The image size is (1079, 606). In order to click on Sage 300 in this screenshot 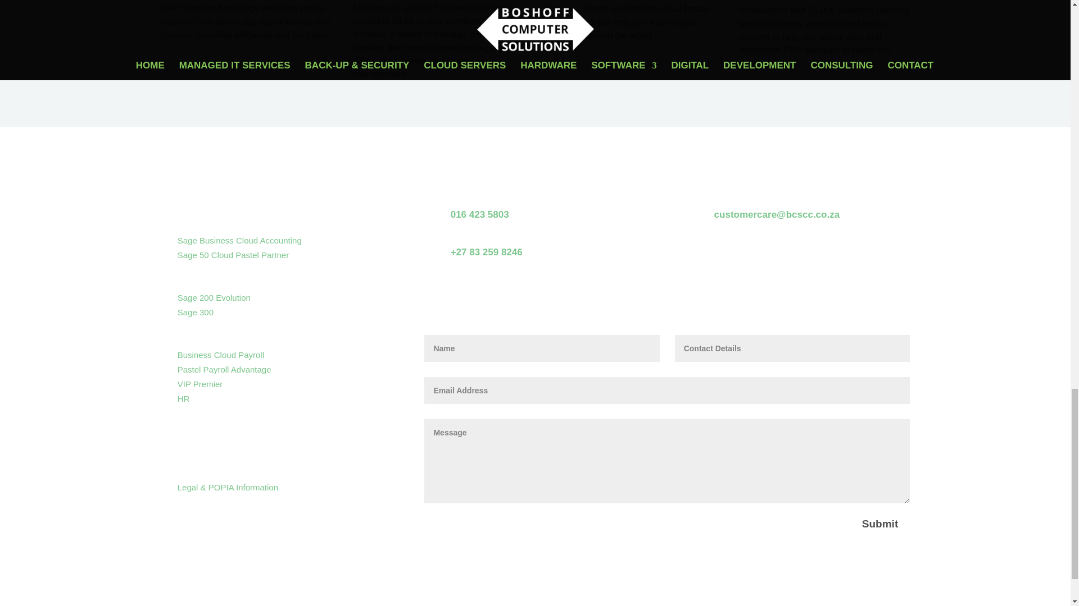, I will do `click(196, 312)`.